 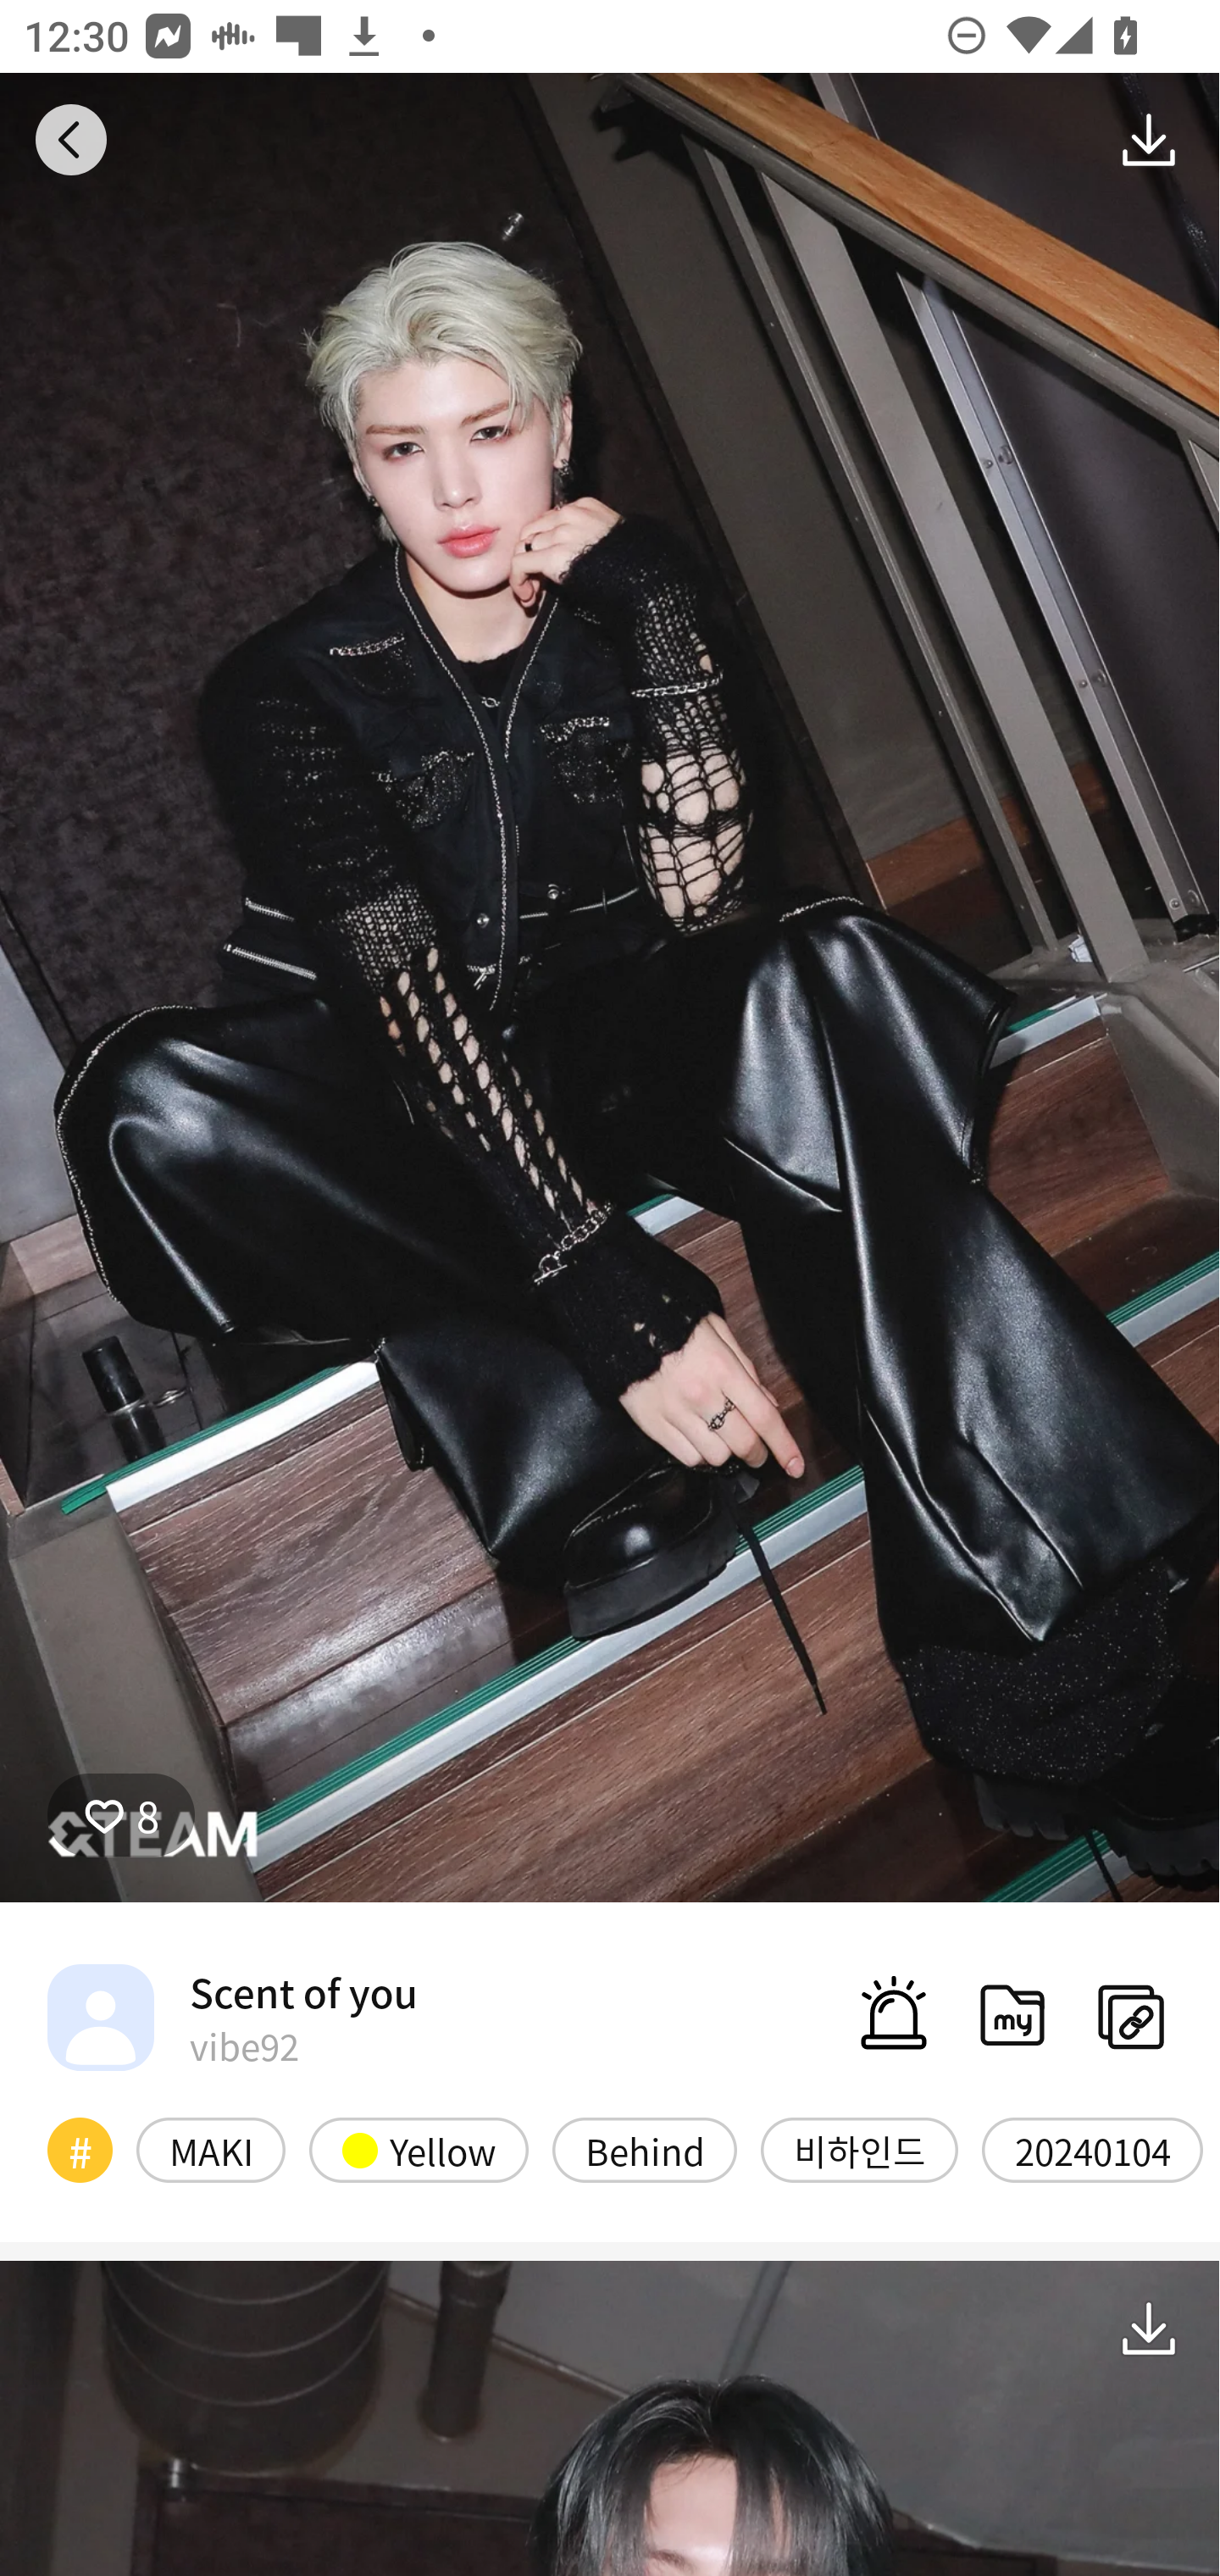 What do you see at coordinates (121, 1814) in the screenshot?
I see `8` at bounding box center [121, 1814].